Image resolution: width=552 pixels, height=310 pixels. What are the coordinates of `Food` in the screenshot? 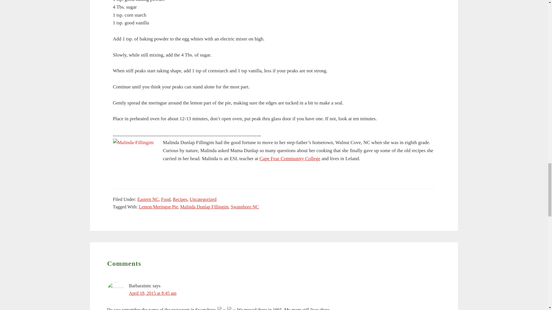 It's located at (166, 199).